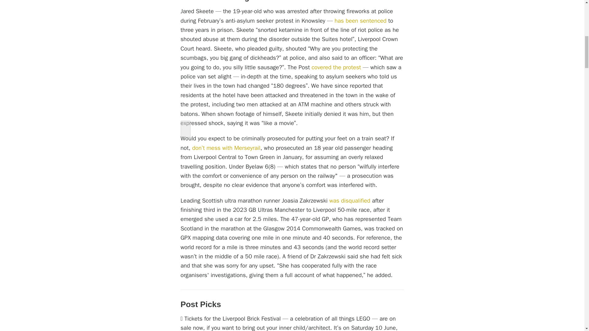 This screenshot has height=331, width=589. I want to click on covered the protest, so click(336, 67).